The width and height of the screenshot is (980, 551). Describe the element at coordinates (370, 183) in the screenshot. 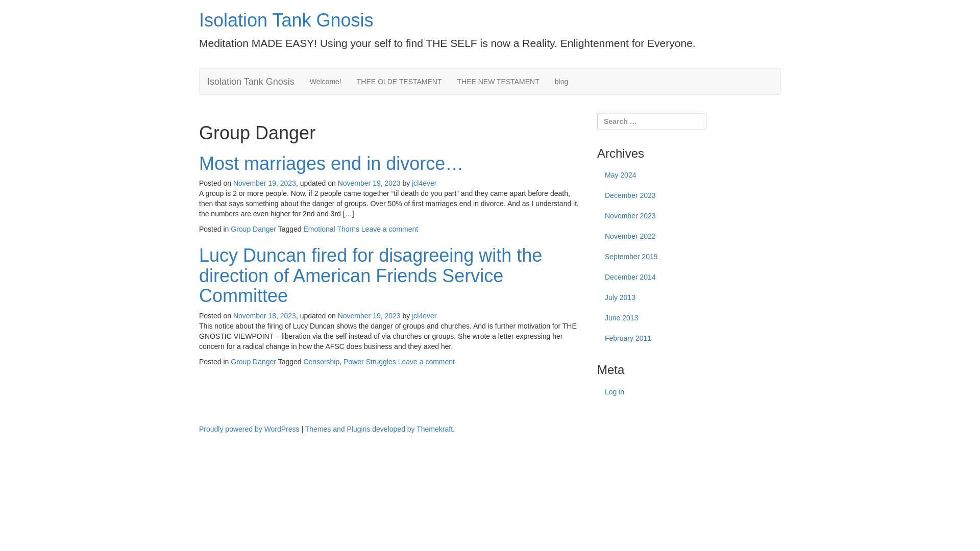

I see `6:22 am` at that location.